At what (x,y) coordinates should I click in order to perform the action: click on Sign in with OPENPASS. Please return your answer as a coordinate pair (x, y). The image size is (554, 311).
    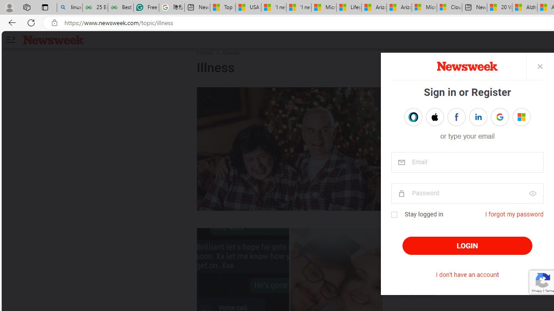
    Looking at the image, I should click on (413, 117).